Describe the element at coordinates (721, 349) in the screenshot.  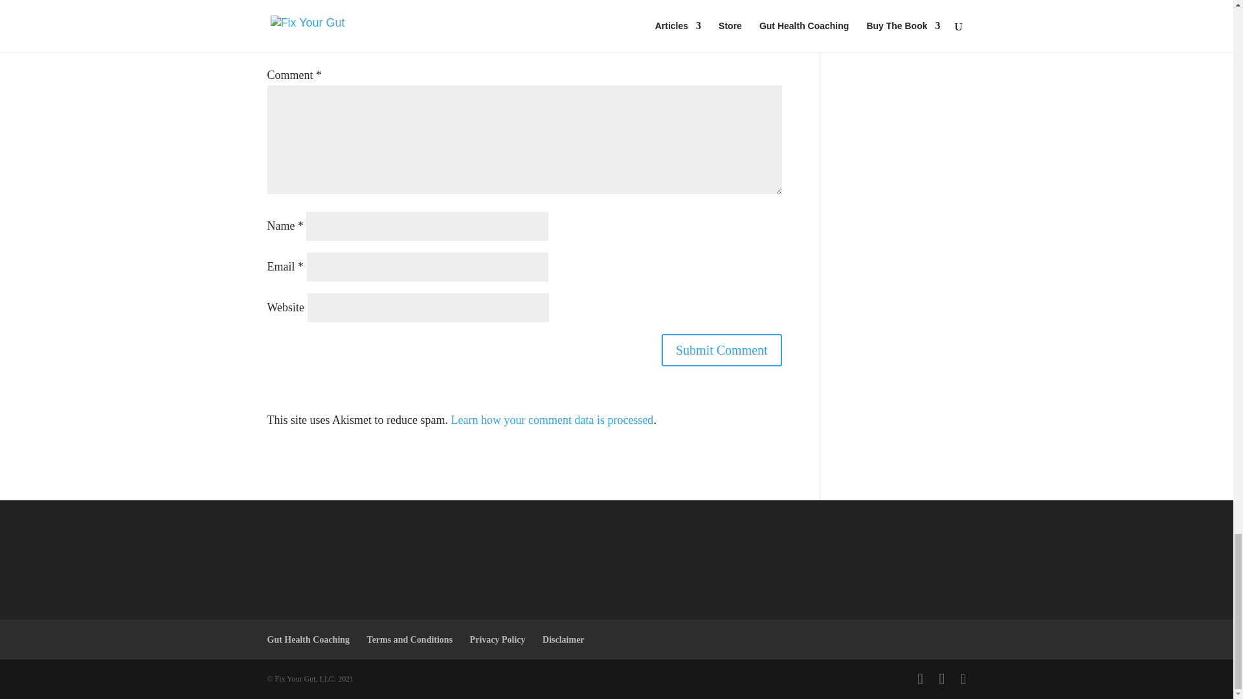
I see `Submit Comment` at that location.